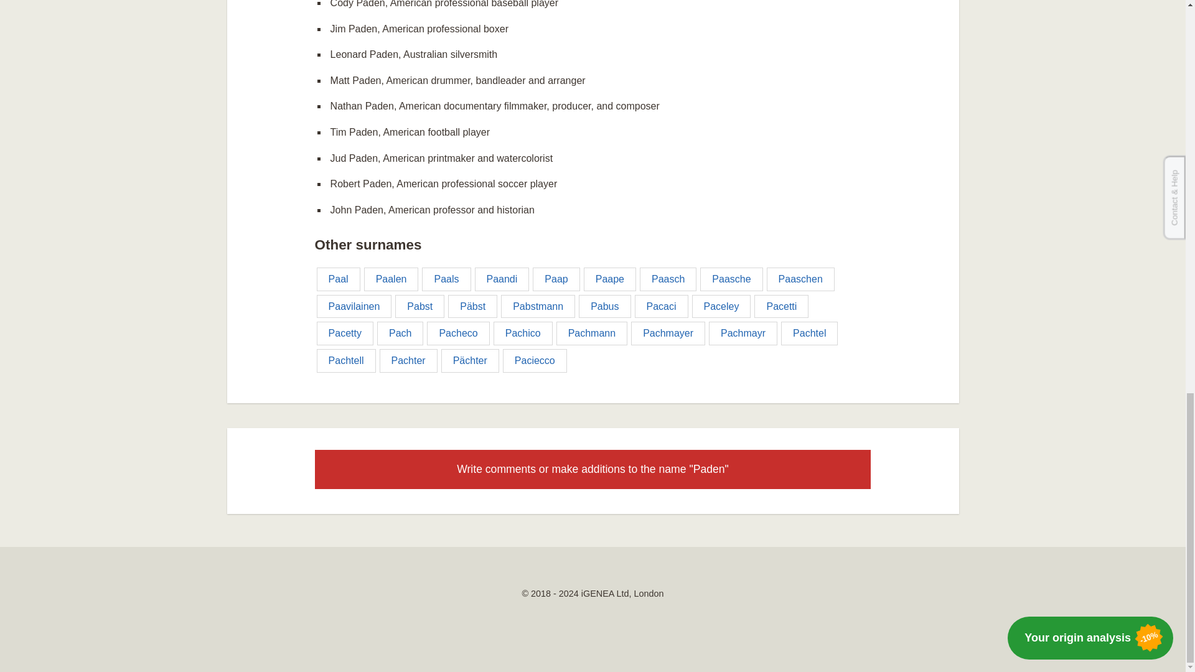  Describe the element at coordinates (535, 361) in the screenshot. I see `Paciecco` at that location.